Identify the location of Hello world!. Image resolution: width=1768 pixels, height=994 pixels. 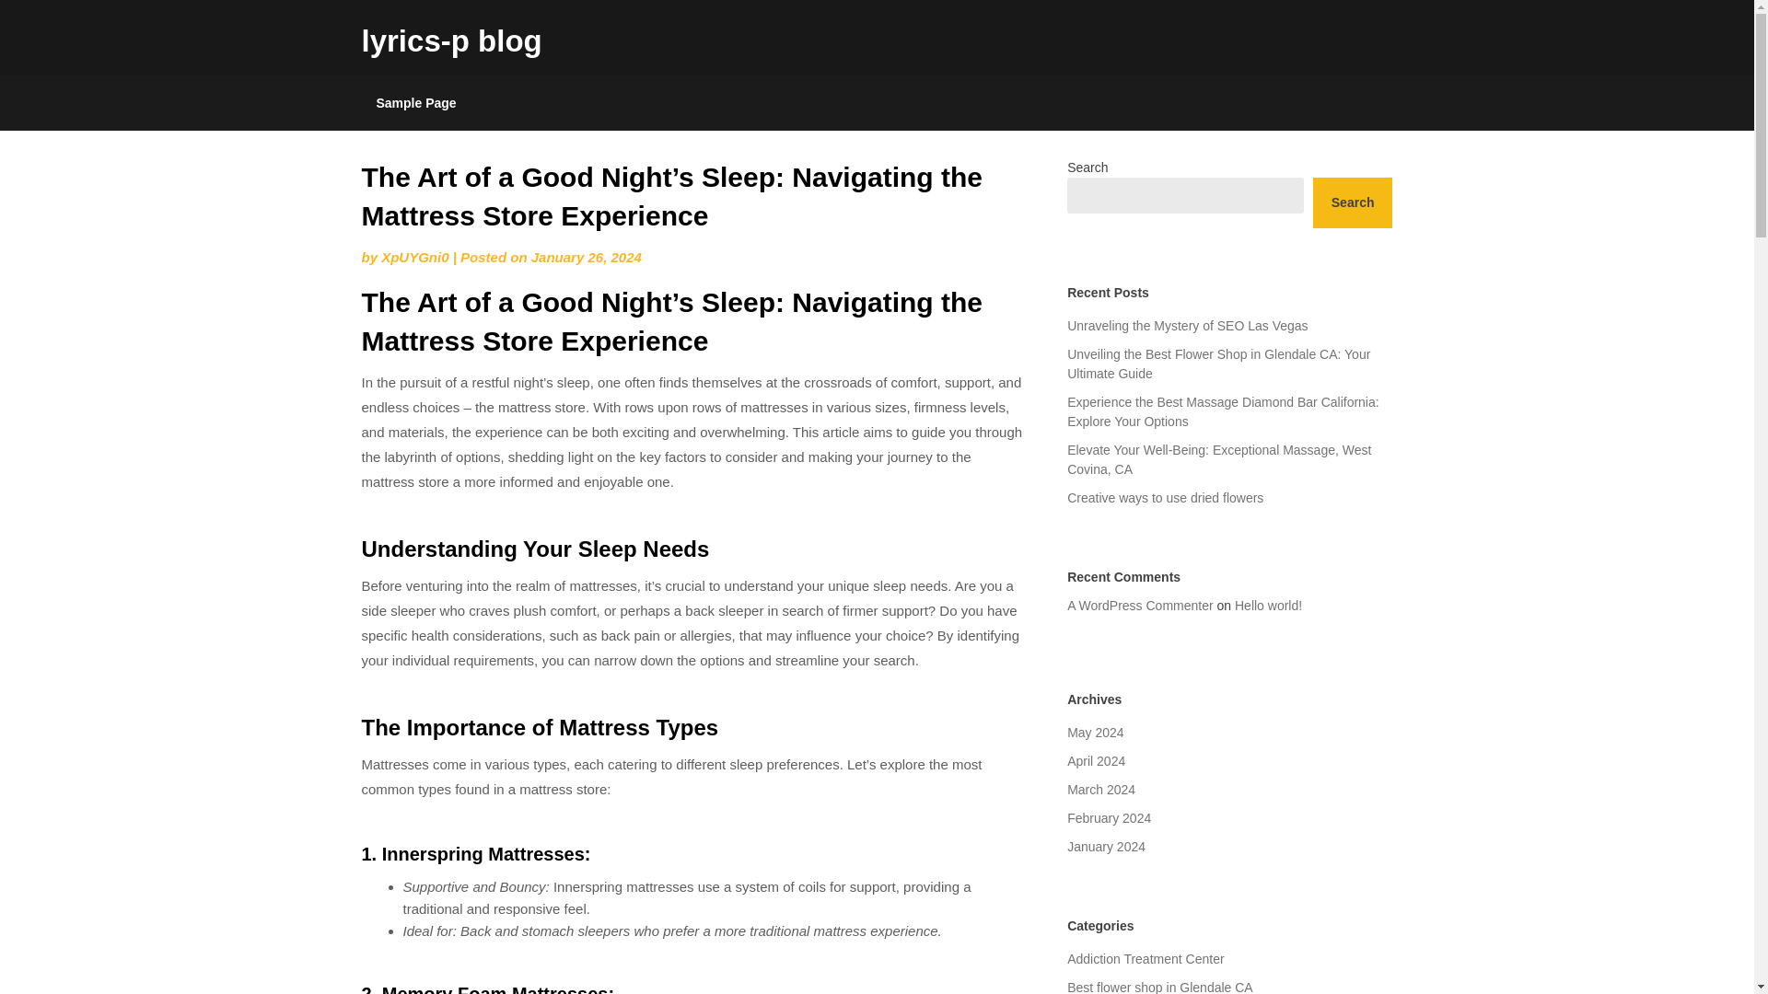
(1267, 606).